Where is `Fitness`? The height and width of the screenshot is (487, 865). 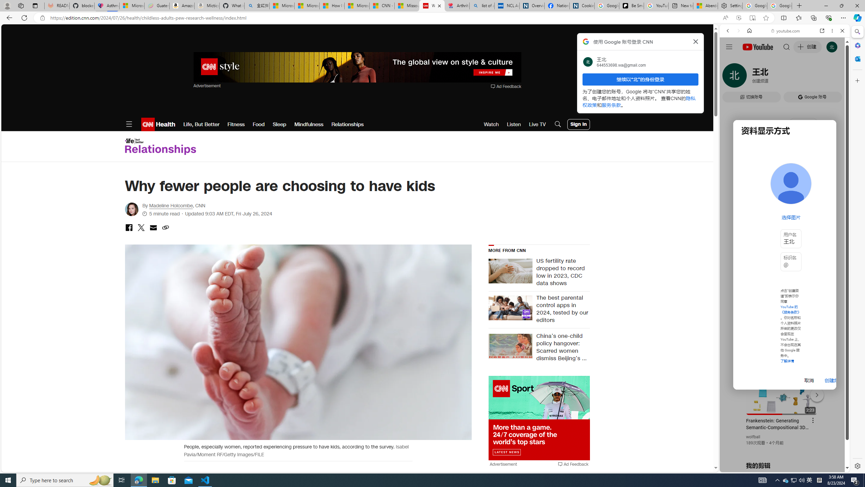
Fitness is located at coordinates (236, 124).